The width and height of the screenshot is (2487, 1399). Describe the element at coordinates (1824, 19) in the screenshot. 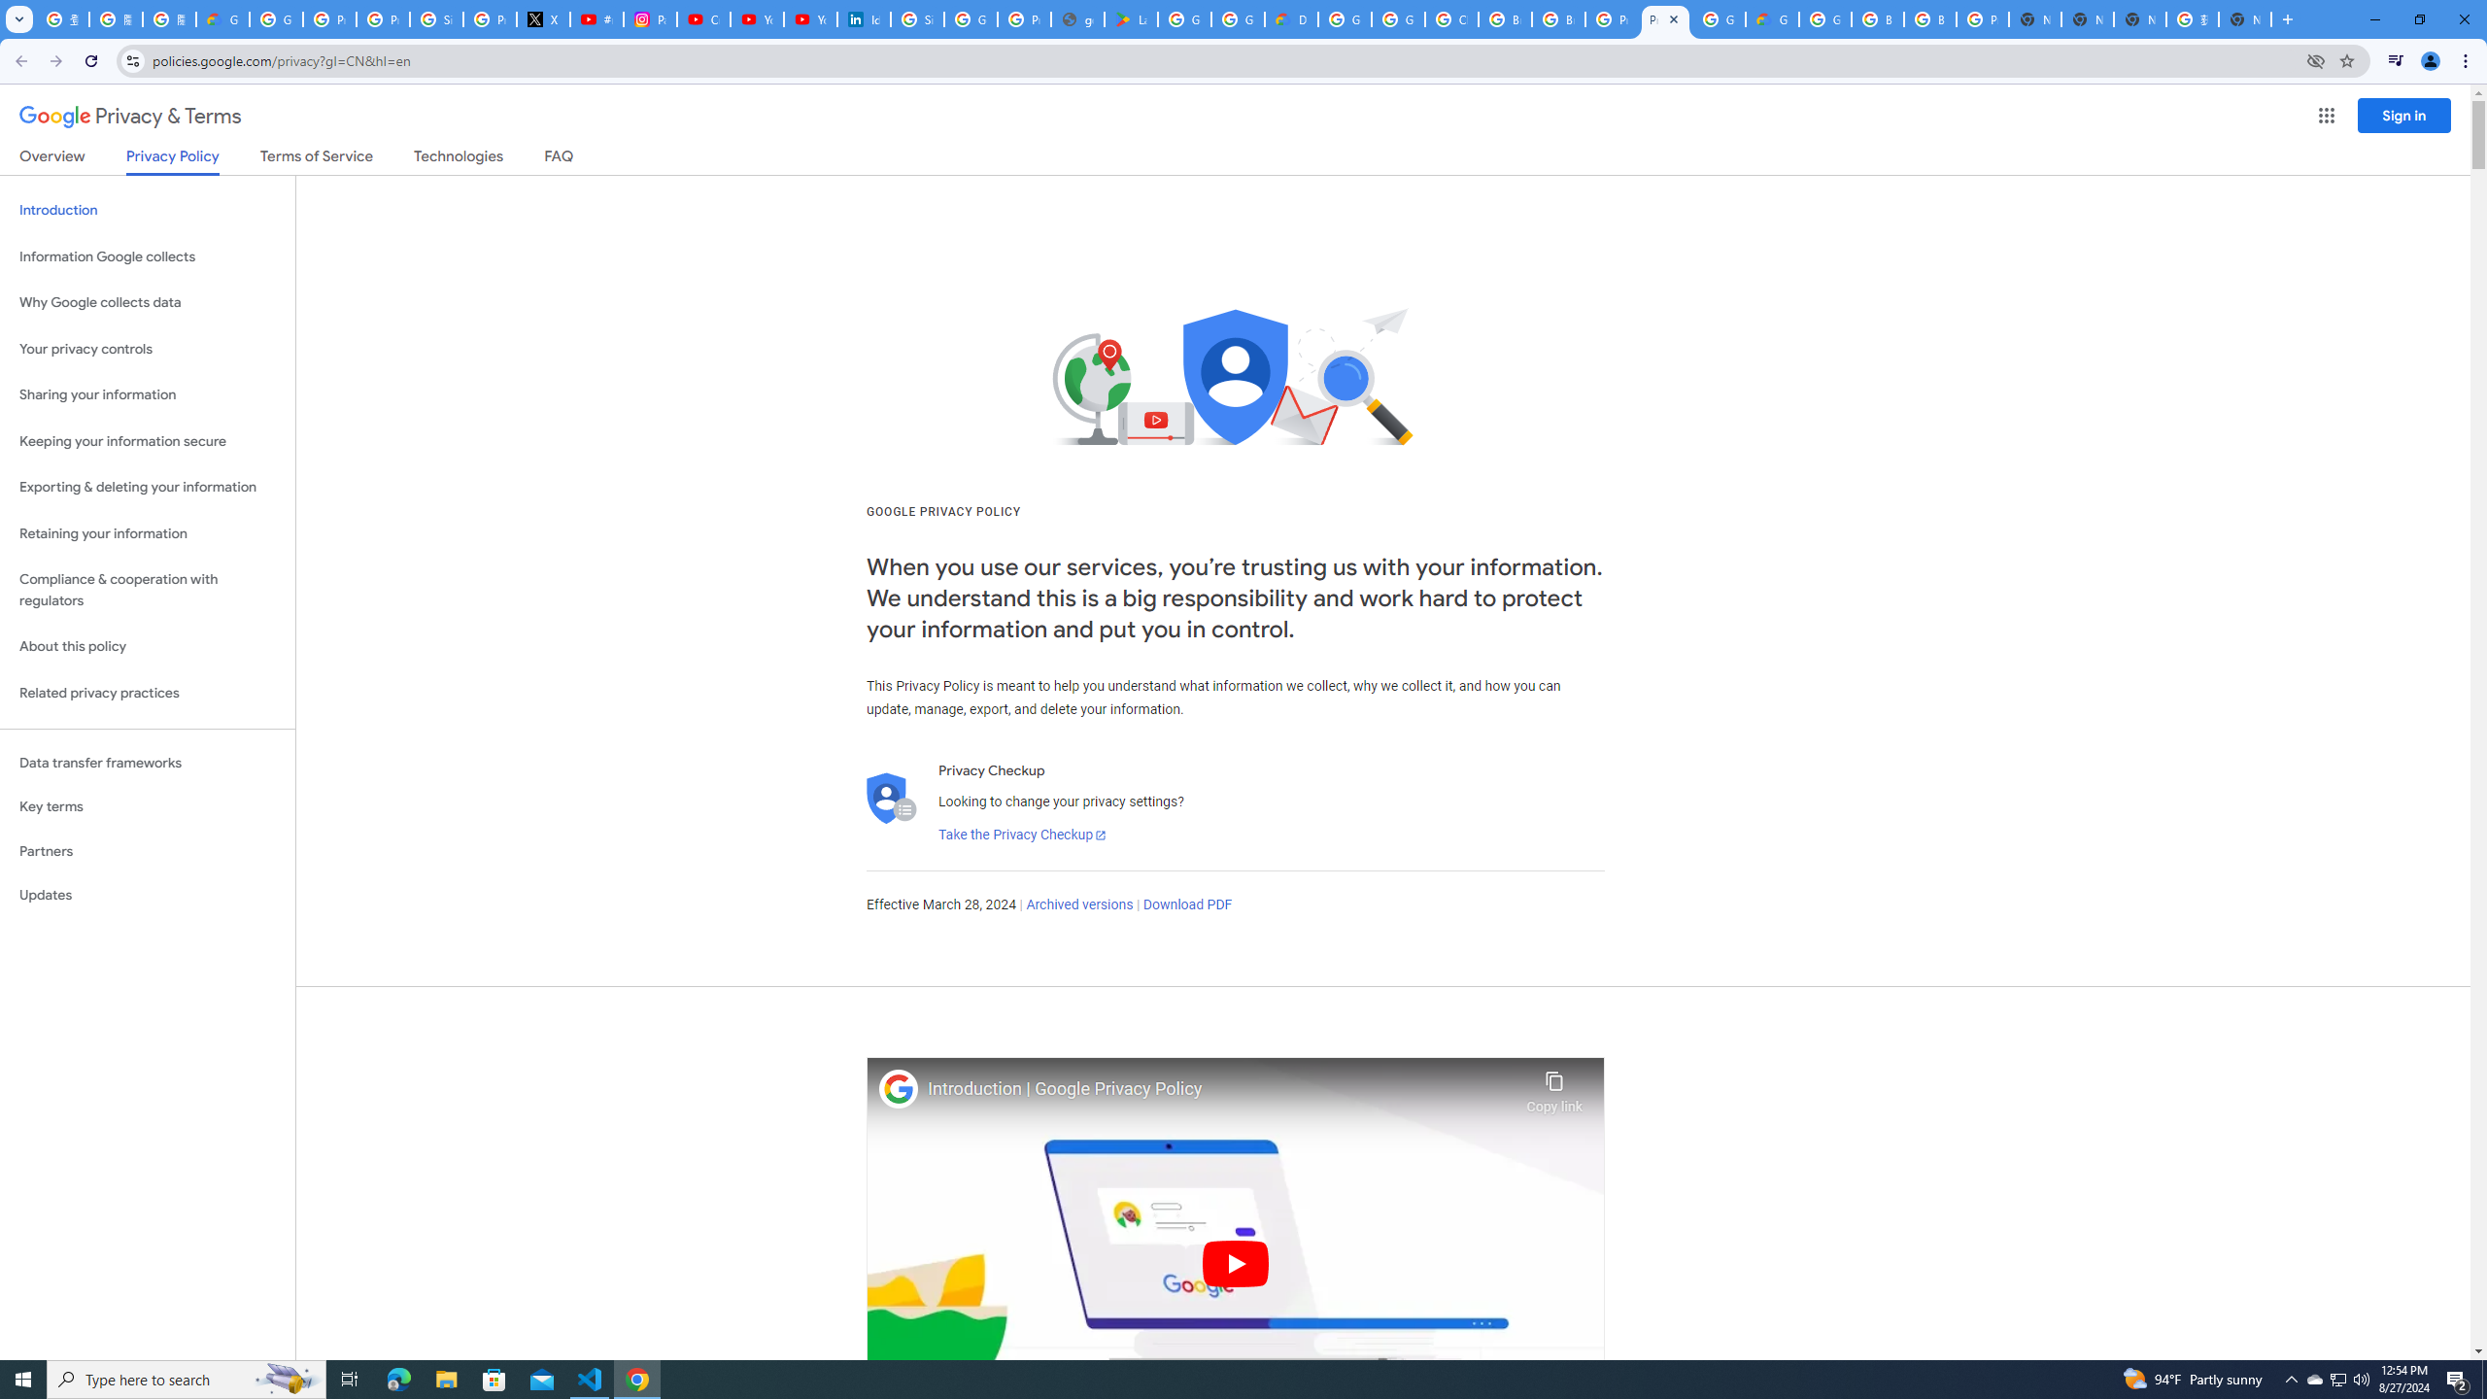

I see `Google Cloud Platform` at that location.